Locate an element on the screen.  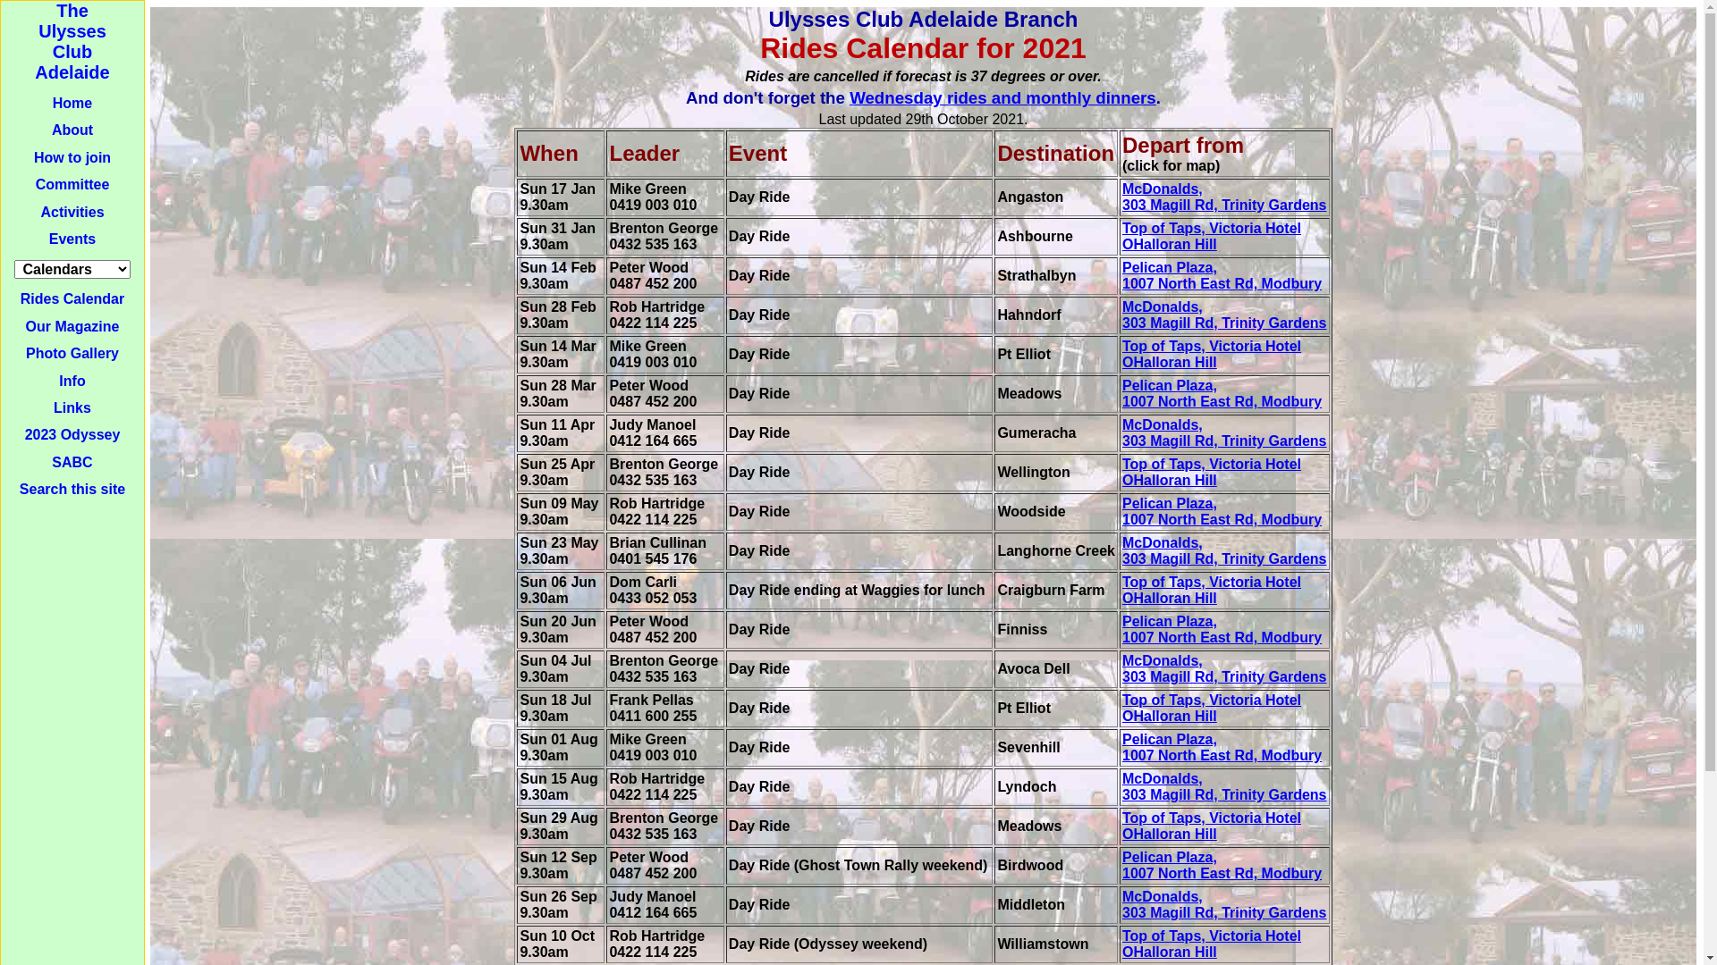
Top of Taps, Victoria Hotel
OHalloran Hill is located at coordinates (1212, 944).